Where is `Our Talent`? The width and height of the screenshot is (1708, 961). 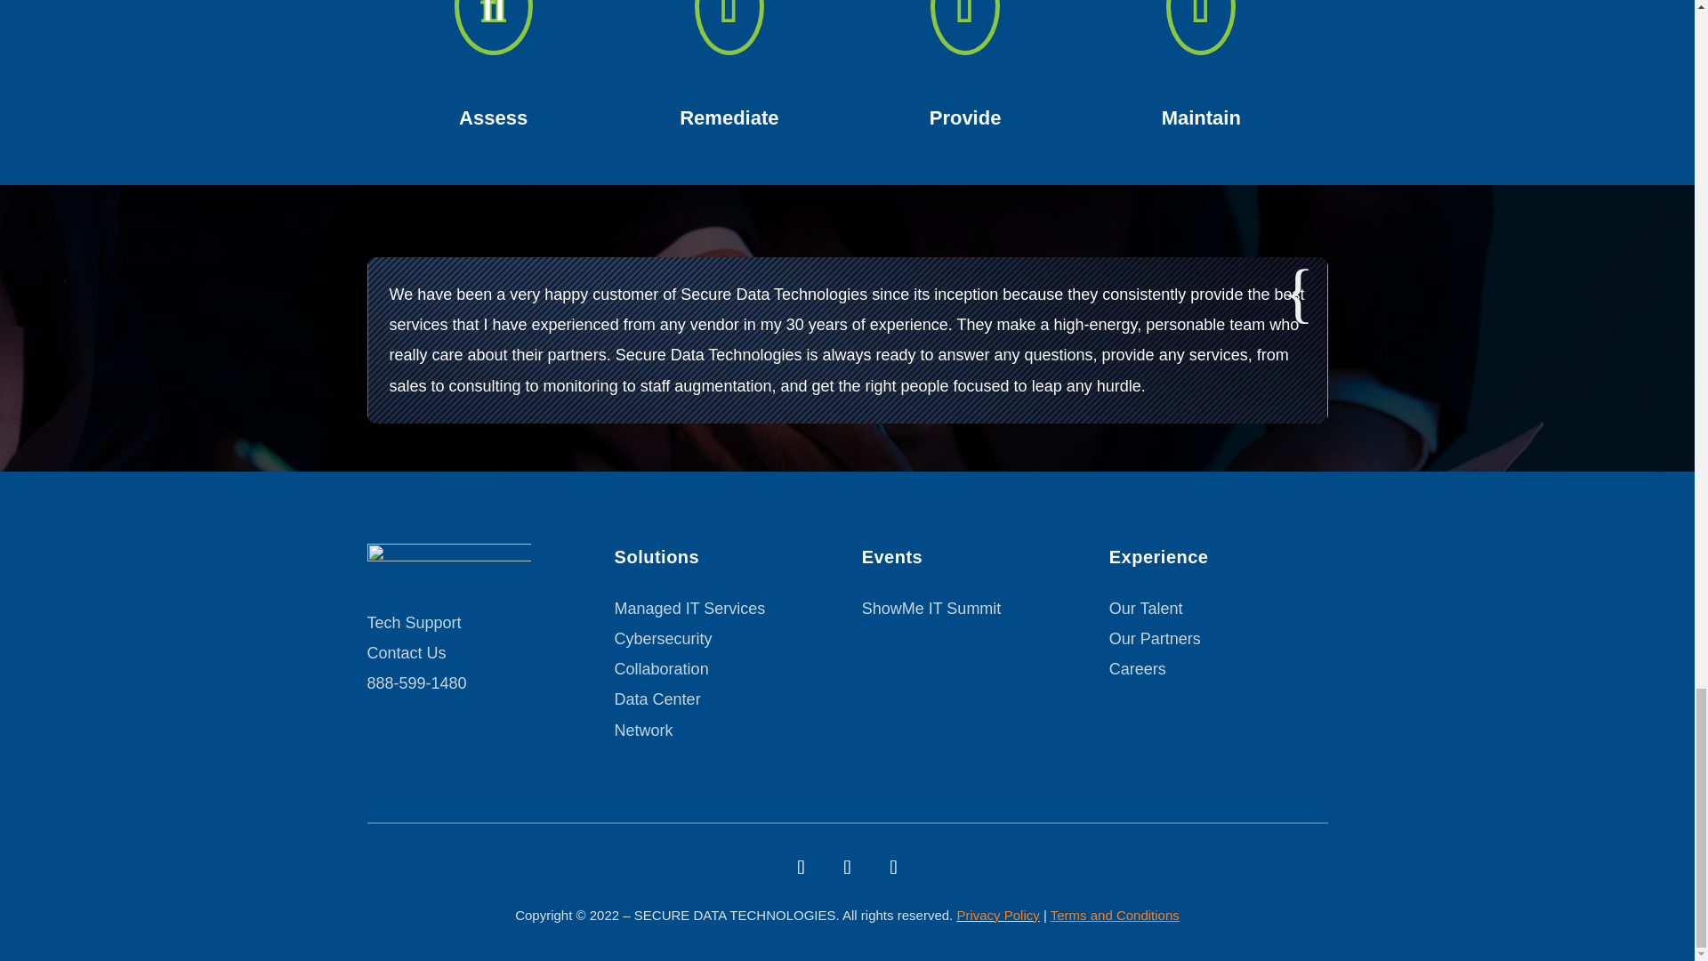 Our Talent is located at coordinates (1146, 609).